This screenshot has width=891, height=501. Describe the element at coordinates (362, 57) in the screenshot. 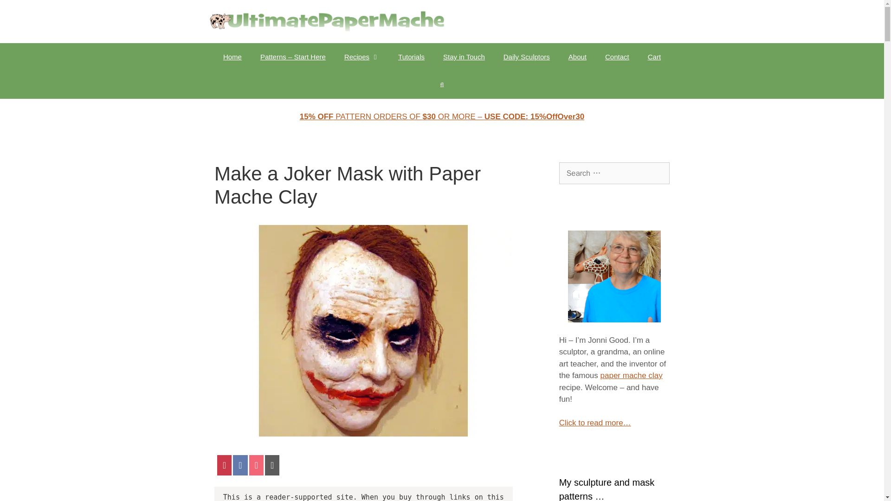

I see `Recipes` at that location.